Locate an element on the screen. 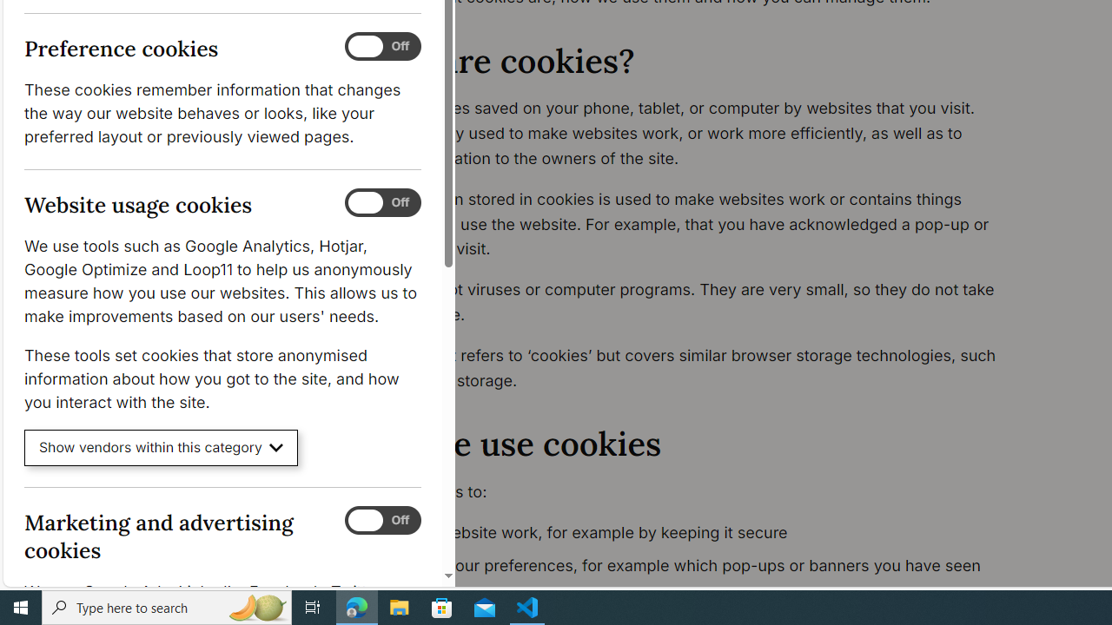  Website usage cookies is located at coordinates (382, 203).